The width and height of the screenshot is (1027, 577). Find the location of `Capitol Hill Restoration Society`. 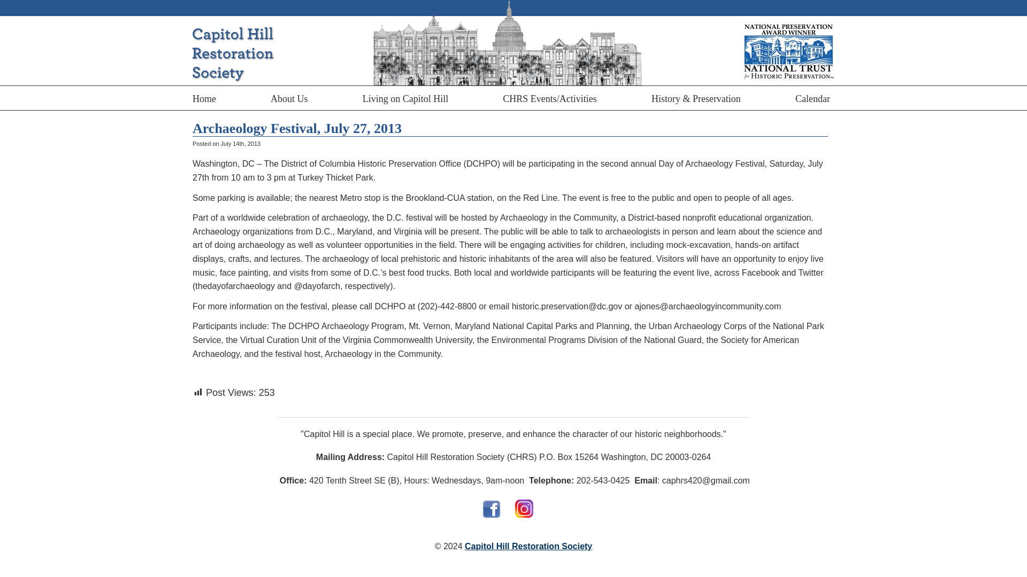

Capitol Hill Restoration Society is located at coordinates (528, 546).